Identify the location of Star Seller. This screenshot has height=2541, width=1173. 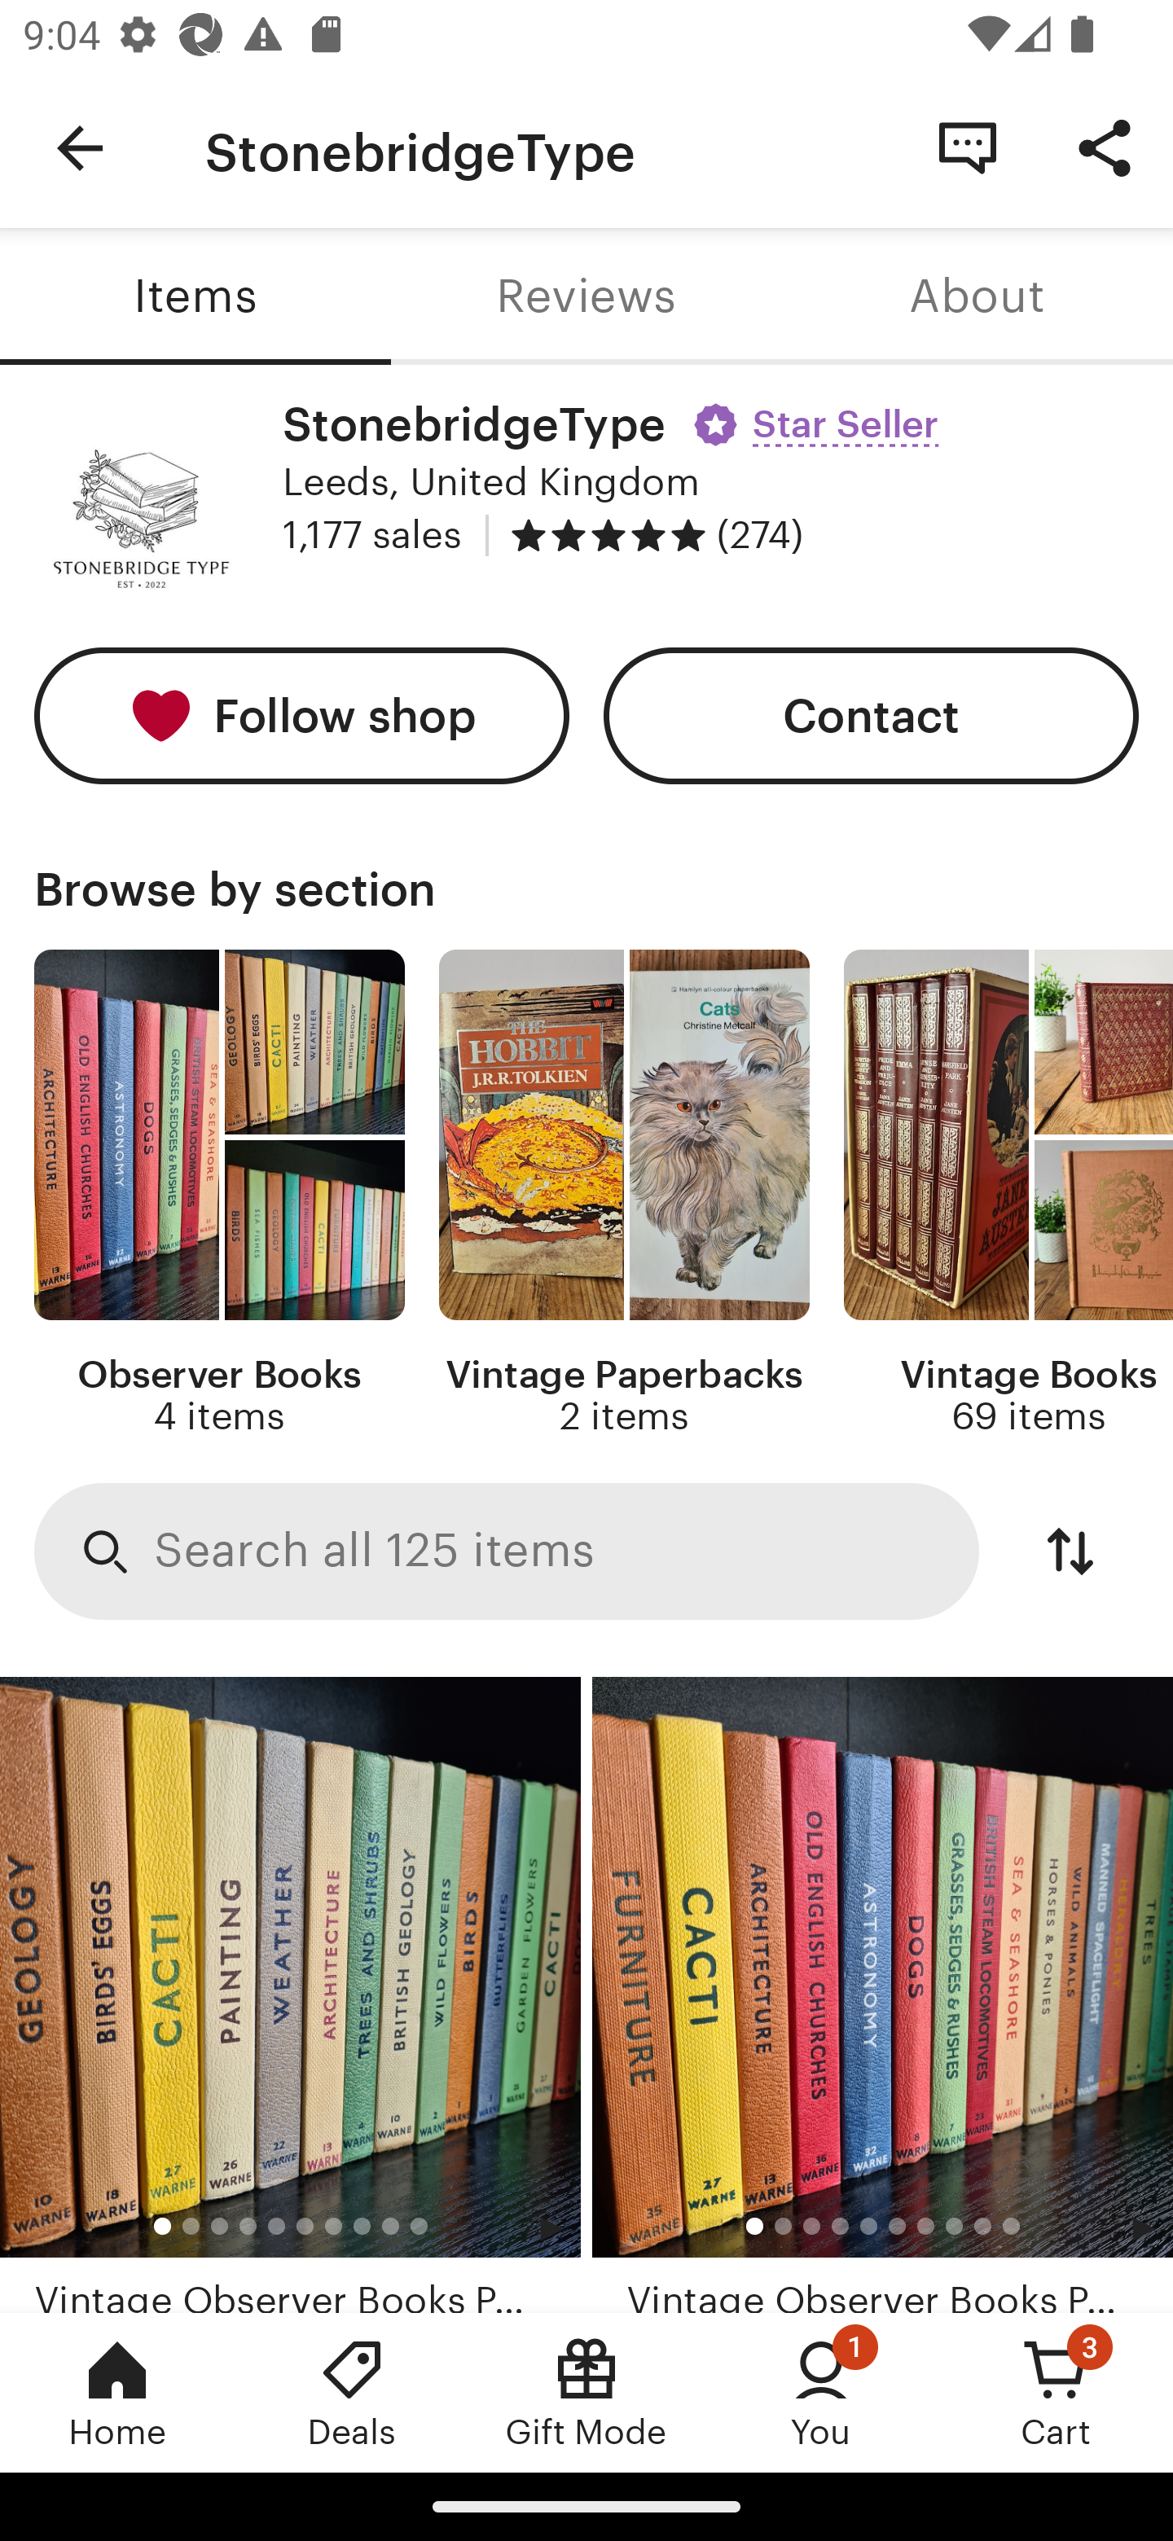
(820, 414).